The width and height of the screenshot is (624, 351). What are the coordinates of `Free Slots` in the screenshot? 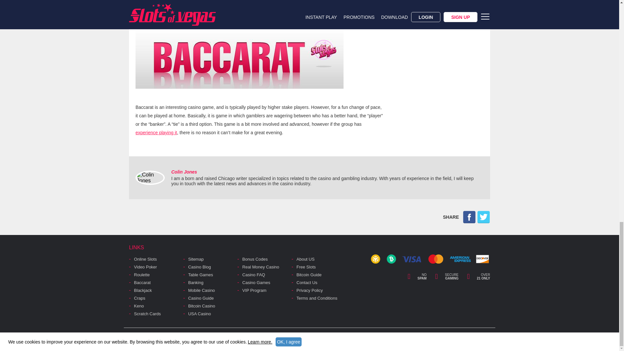 It's located at (306, 267).